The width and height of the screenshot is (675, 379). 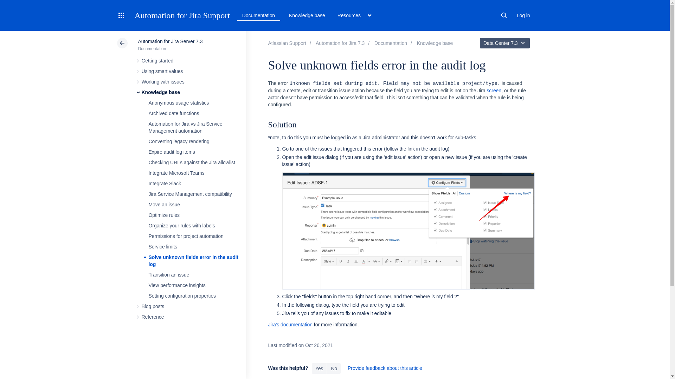 I want to click on Knowledge base, so click(x=435, y=43).